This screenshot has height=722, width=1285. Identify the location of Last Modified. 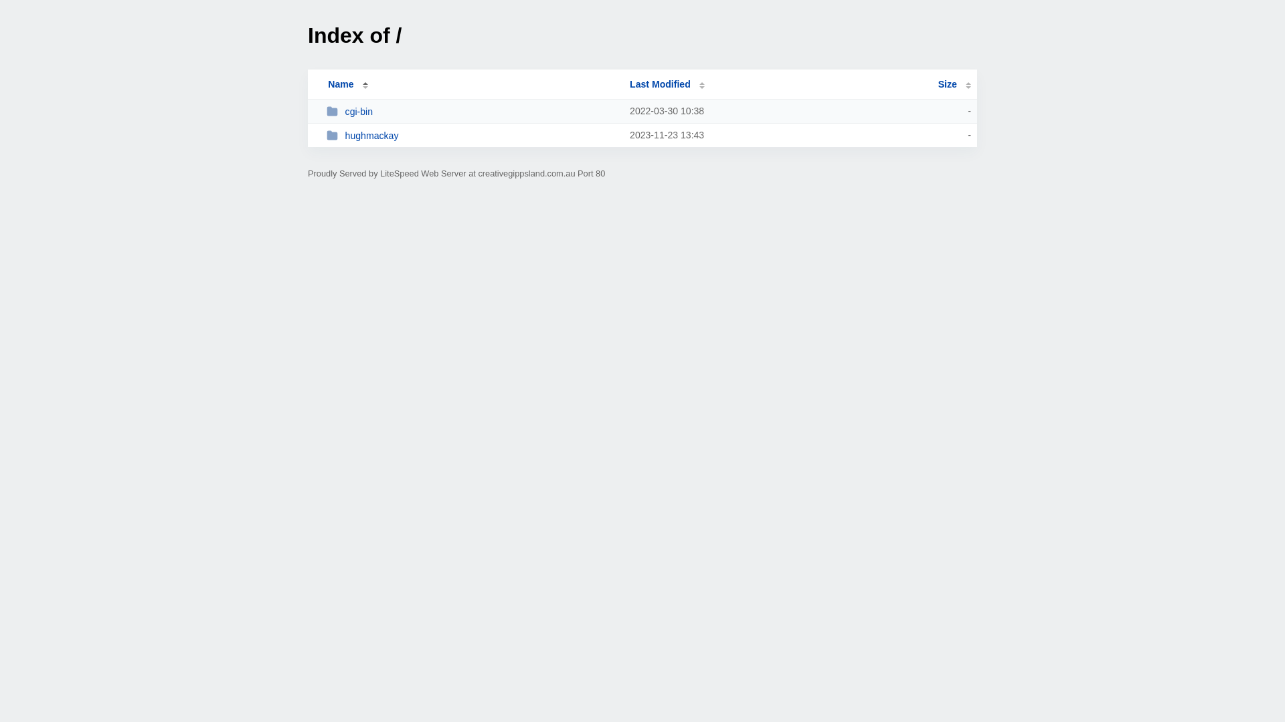
(667, 84).